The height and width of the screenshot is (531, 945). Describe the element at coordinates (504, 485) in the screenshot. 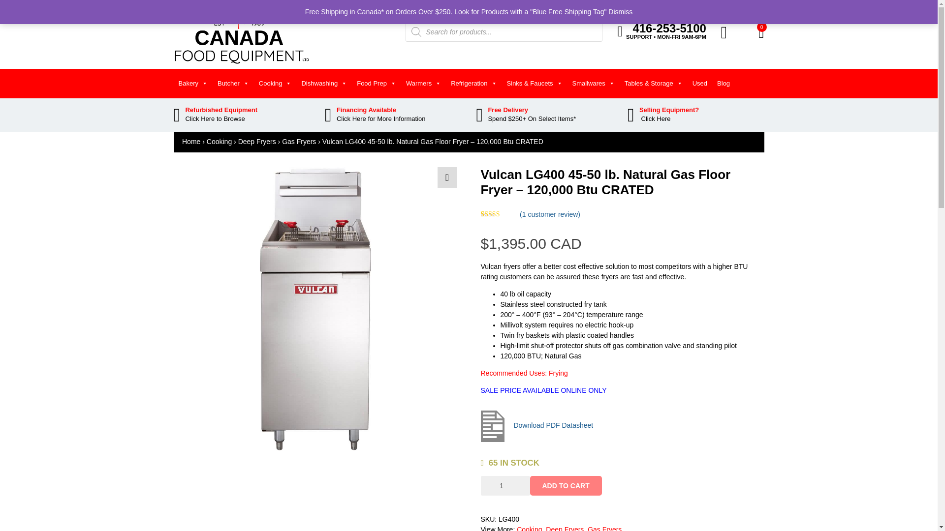

I see `1` at that location.